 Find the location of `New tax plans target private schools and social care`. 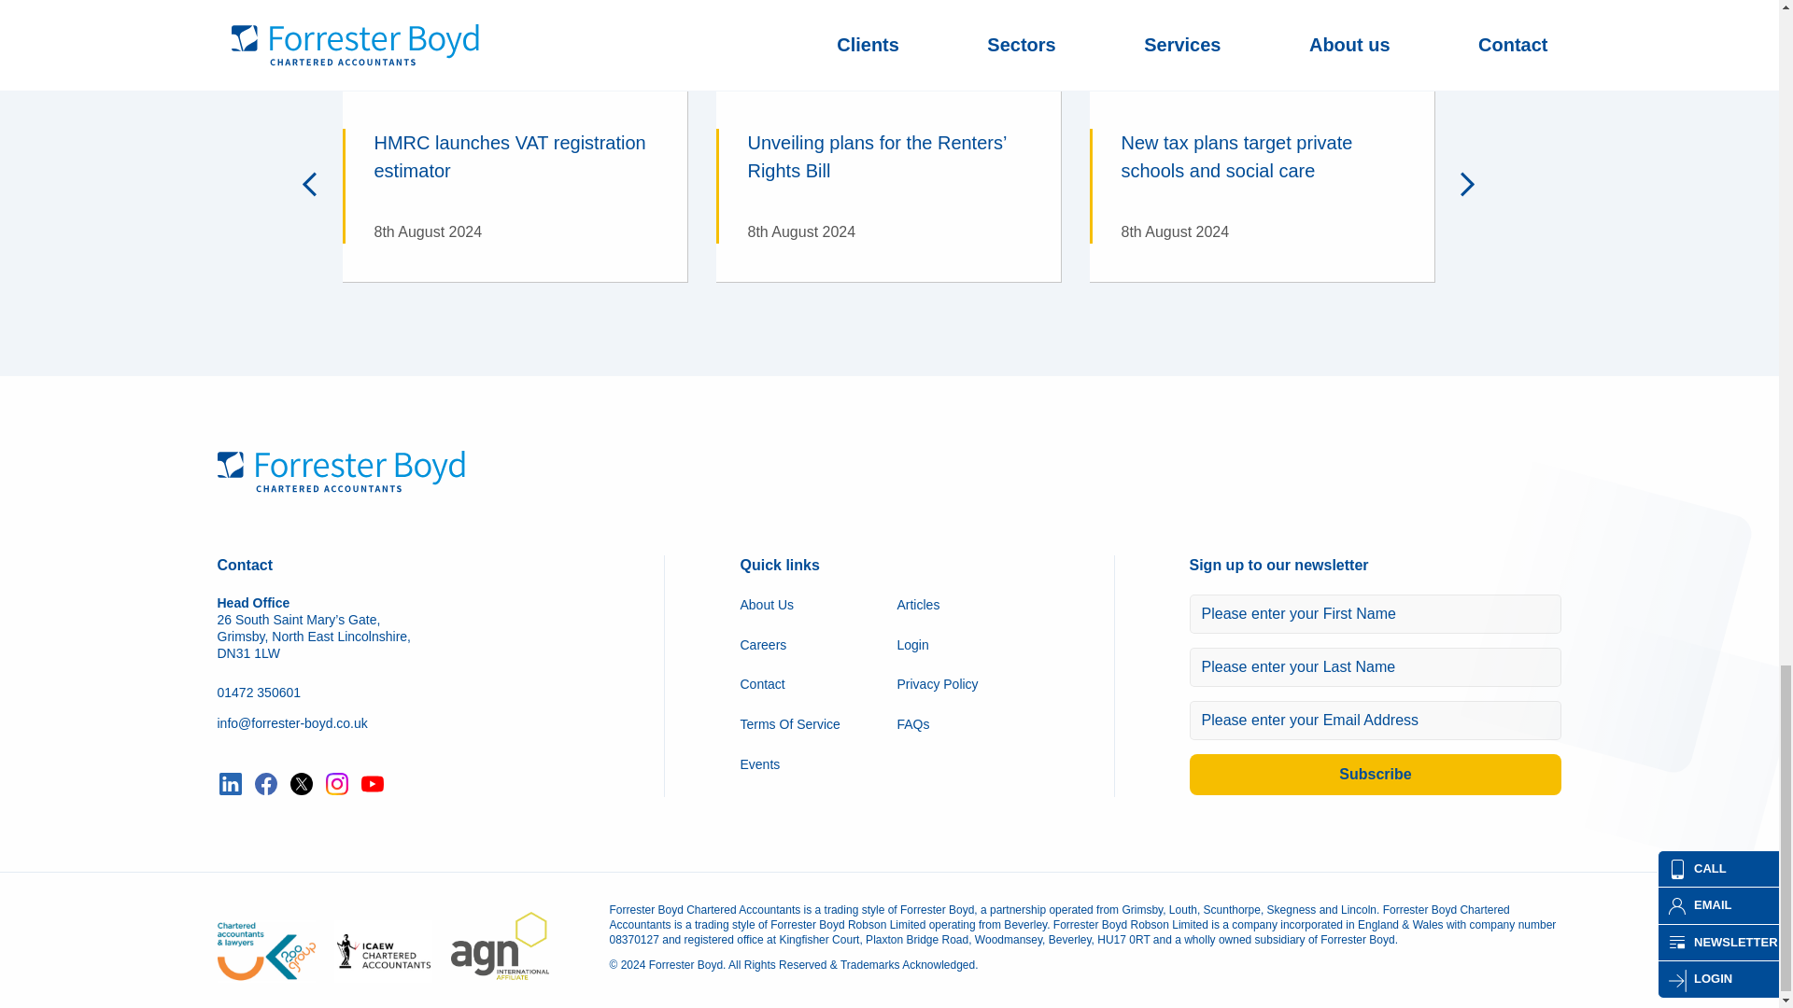

New tax plans target private schools and social care is located at coordinates (1263, 187).